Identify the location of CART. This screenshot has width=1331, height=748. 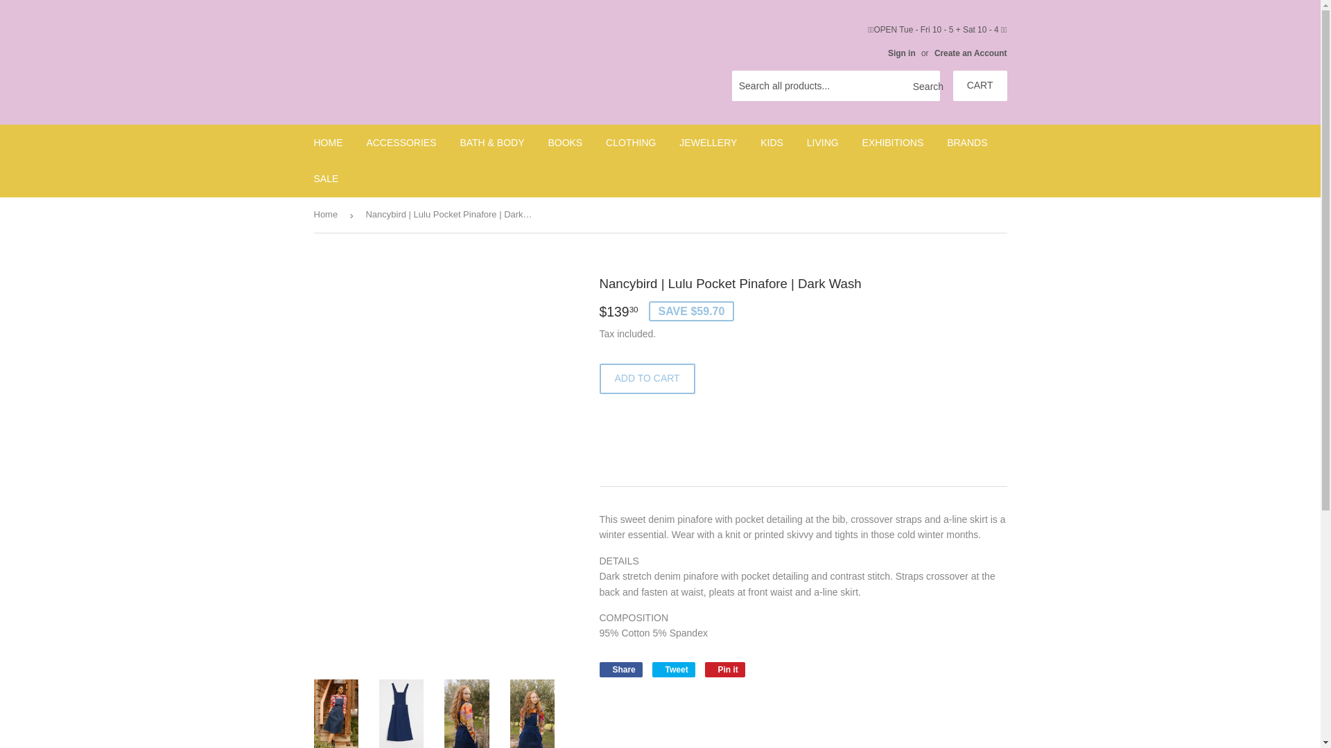
(980, 85).